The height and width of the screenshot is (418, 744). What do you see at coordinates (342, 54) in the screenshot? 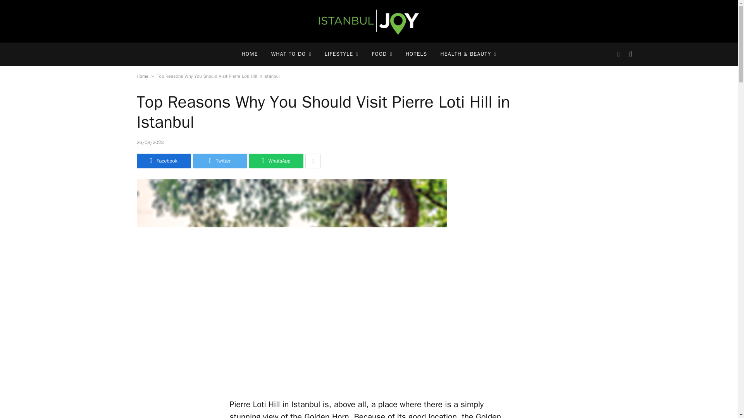
I see `LIFESTYLE` at bounding box center [342, 54].